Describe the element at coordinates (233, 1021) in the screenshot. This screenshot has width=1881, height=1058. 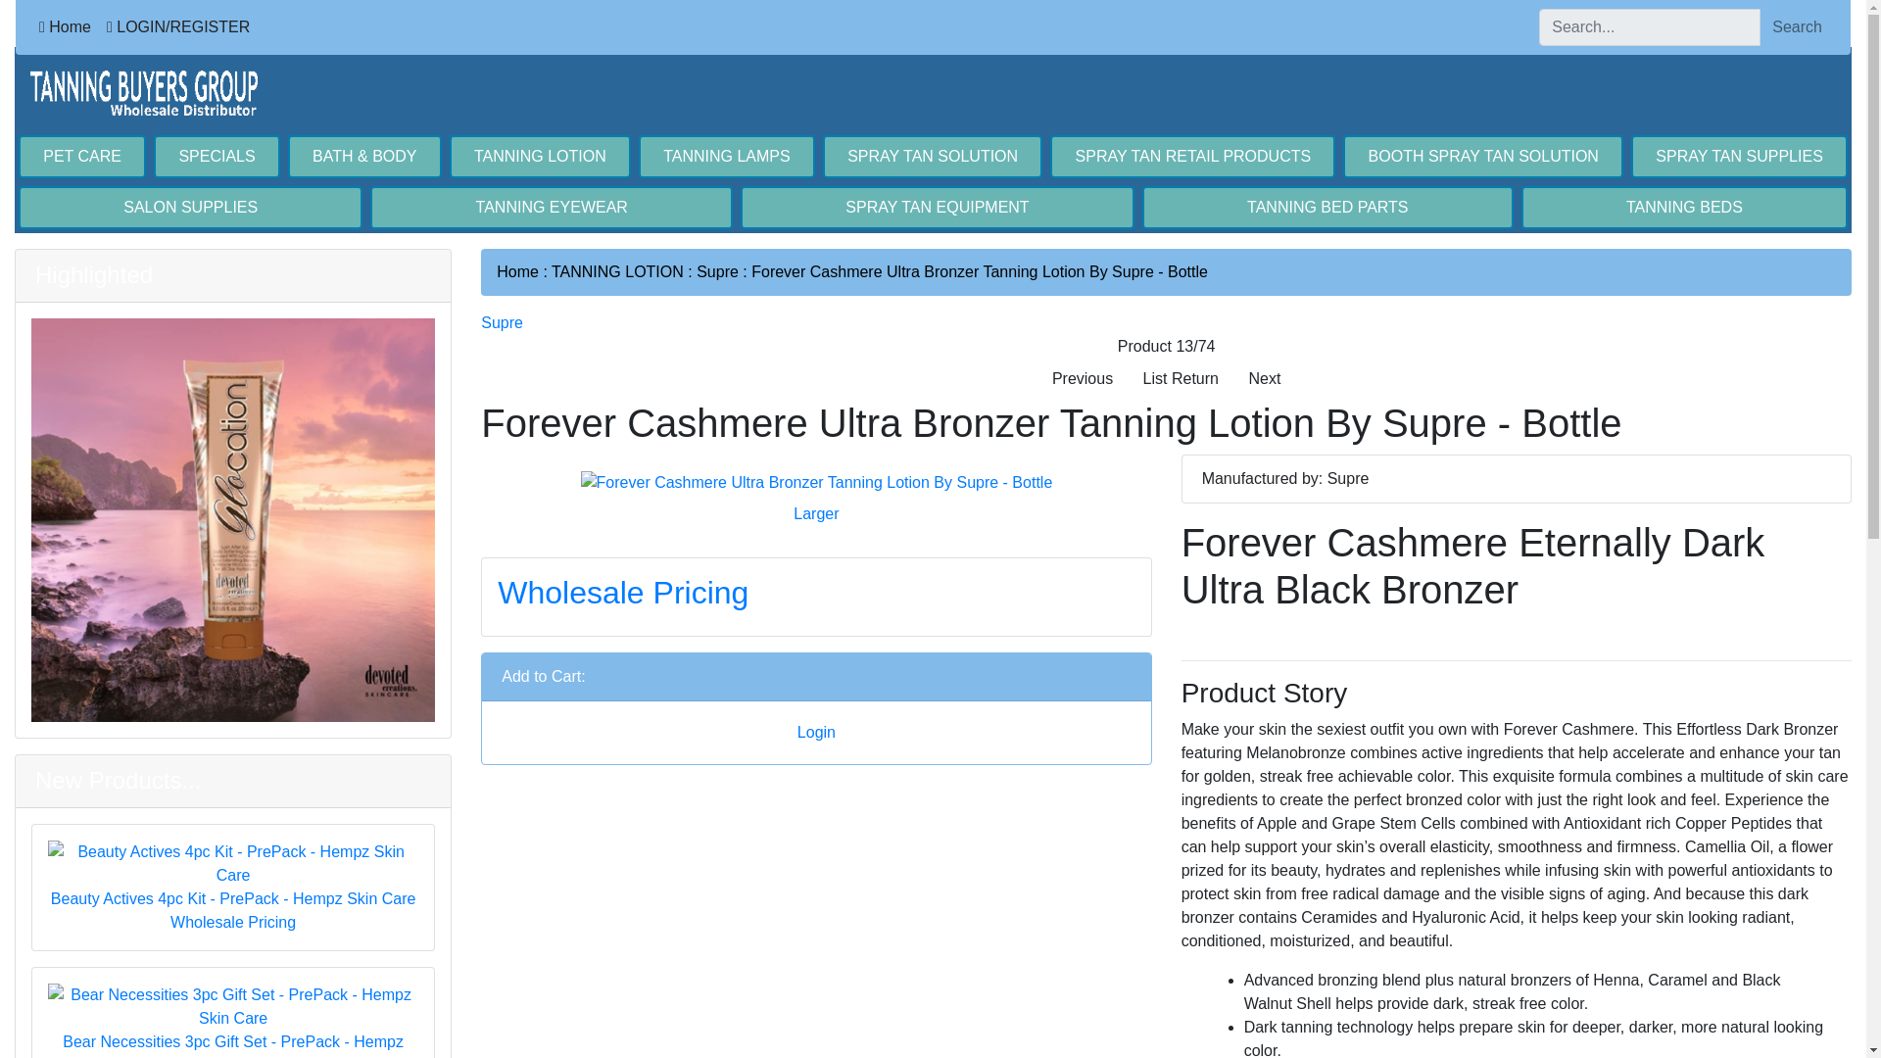
I see `Bear Necessities 3pc Gift Set - PrePack - Hempz Skin Care` at that location.